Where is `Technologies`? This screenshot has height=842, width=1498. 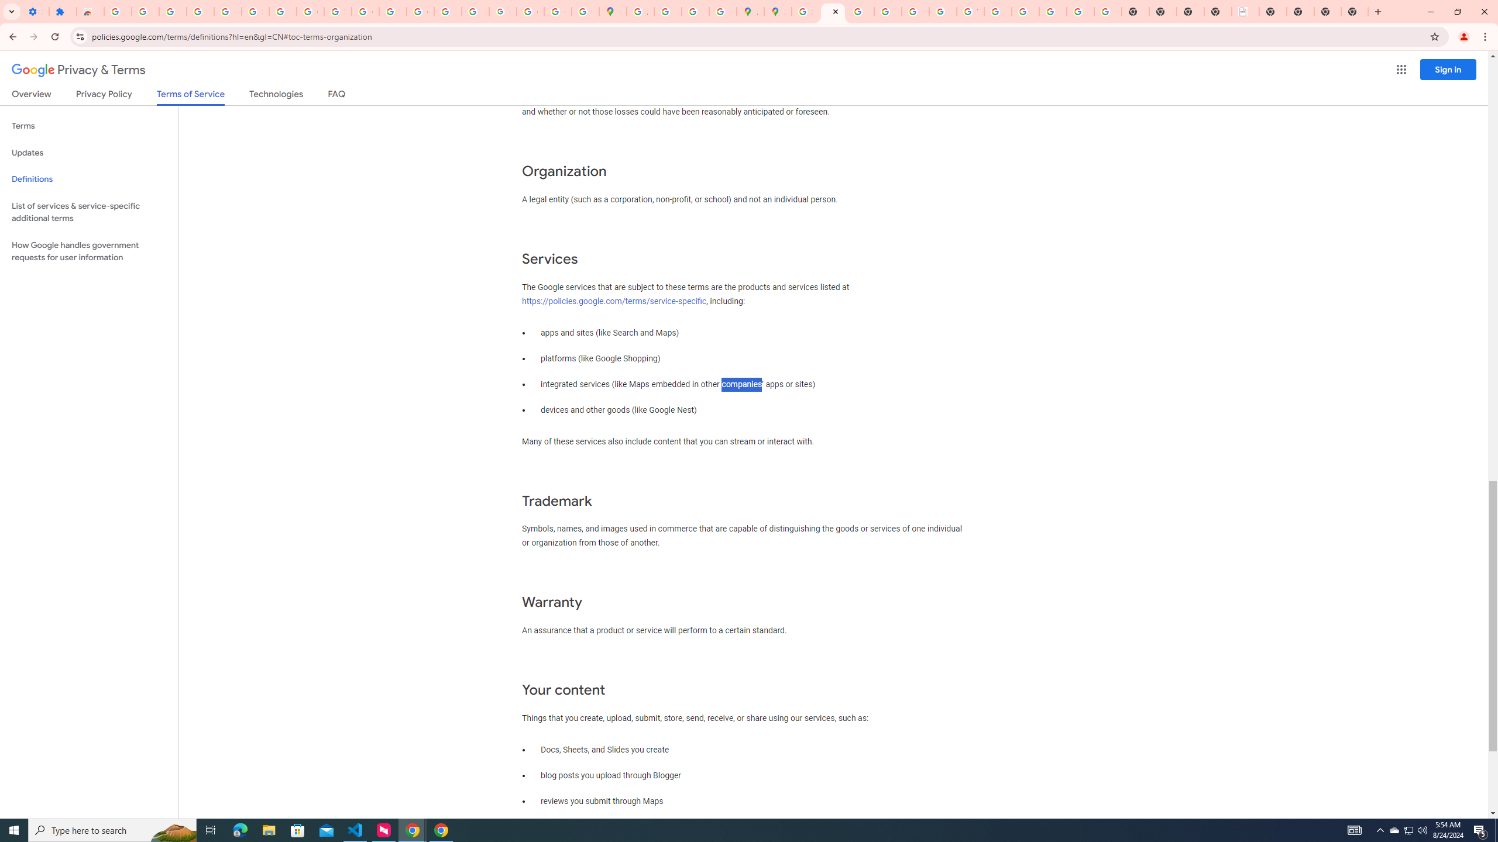 Technologies is located at coordinates (276, 96).